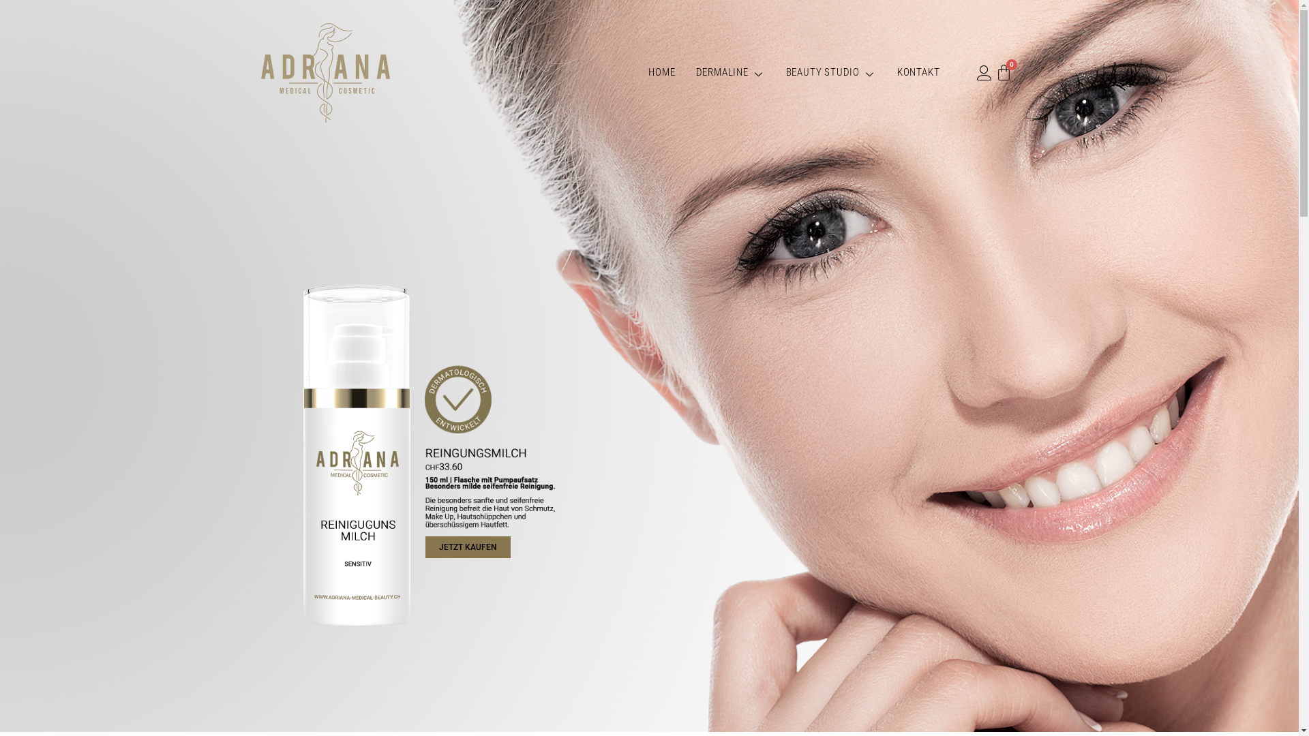 This screenshot has width=1309, height=736. What do you see at coordinates (1004, 72) in the screenshot?
I see `0
Carrito` at bounding box center [1004, 72].